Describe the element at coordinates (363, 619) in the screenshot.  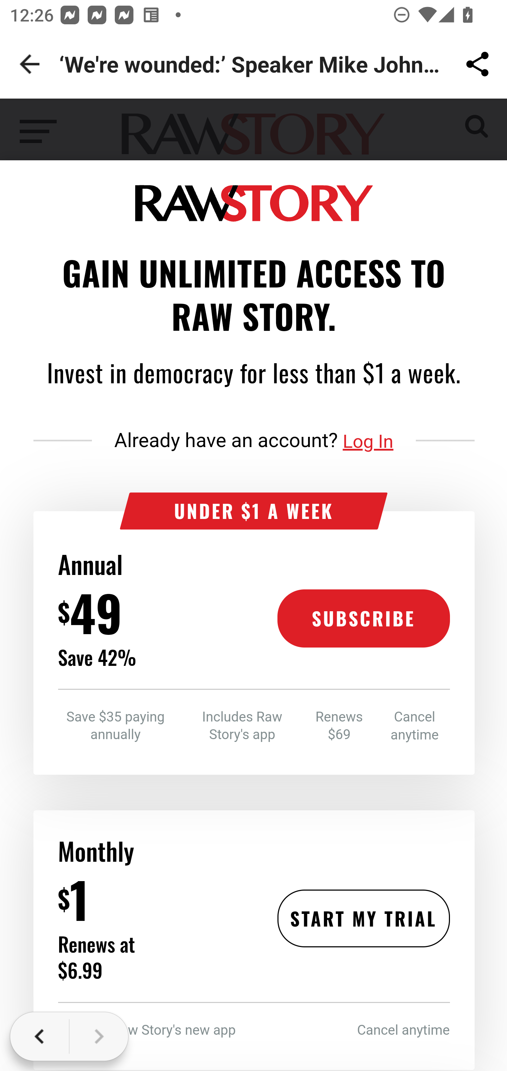
I see `SUBSCRIBE` at that location.